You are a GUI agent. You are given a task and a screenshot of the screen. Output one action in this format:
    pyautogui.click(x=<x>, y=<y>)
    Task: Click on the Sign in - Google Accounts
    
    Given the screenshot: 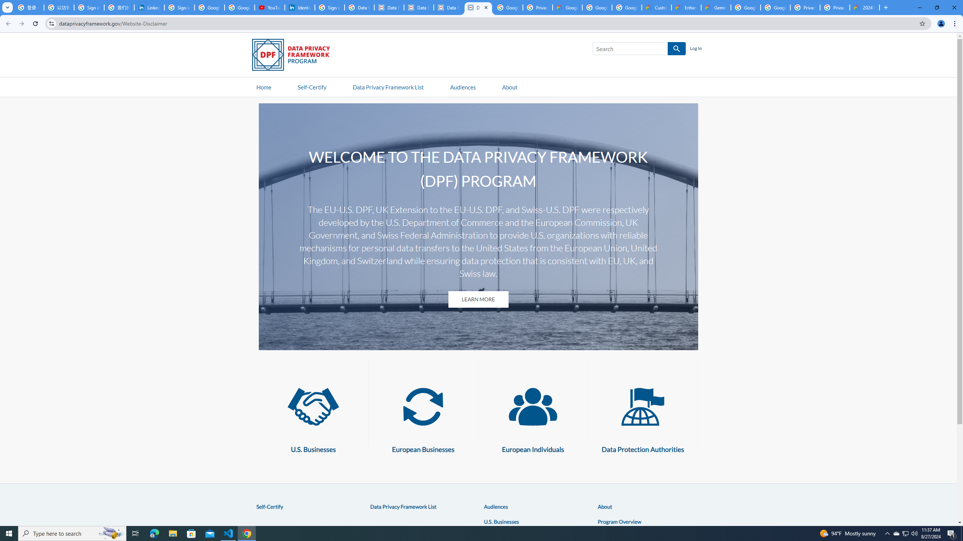 What is the action you would take?
    pyautogui.click(x=329, y=8)
    